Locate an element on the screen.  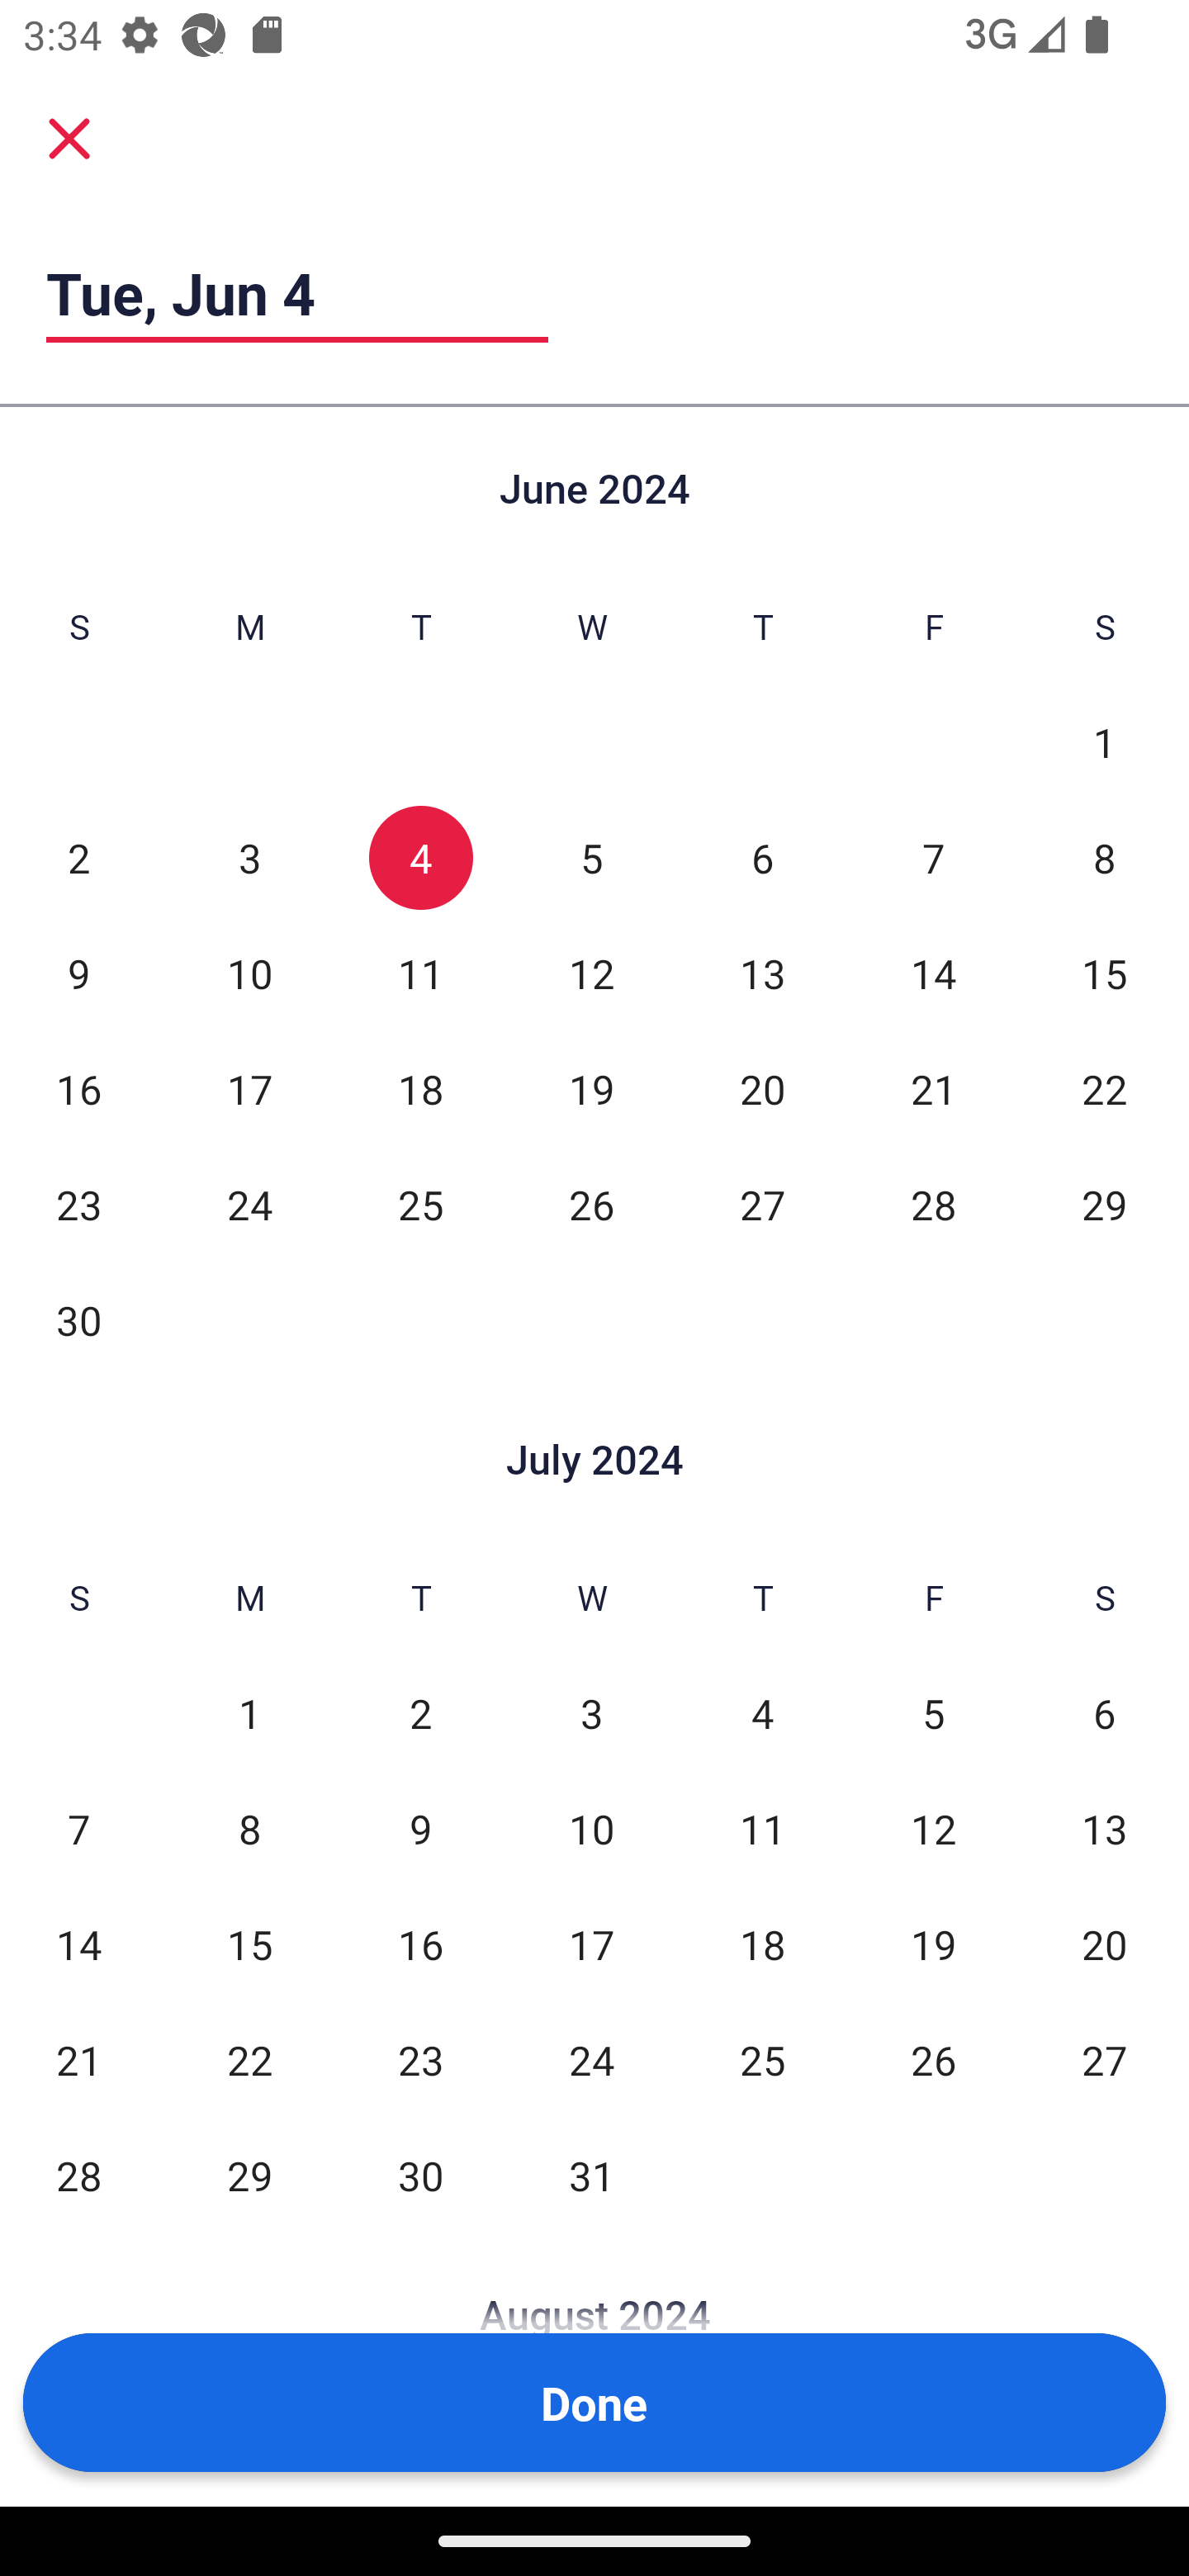
29 Mon, Jul 29, Not Selected is located at coordinates (249, 2175).